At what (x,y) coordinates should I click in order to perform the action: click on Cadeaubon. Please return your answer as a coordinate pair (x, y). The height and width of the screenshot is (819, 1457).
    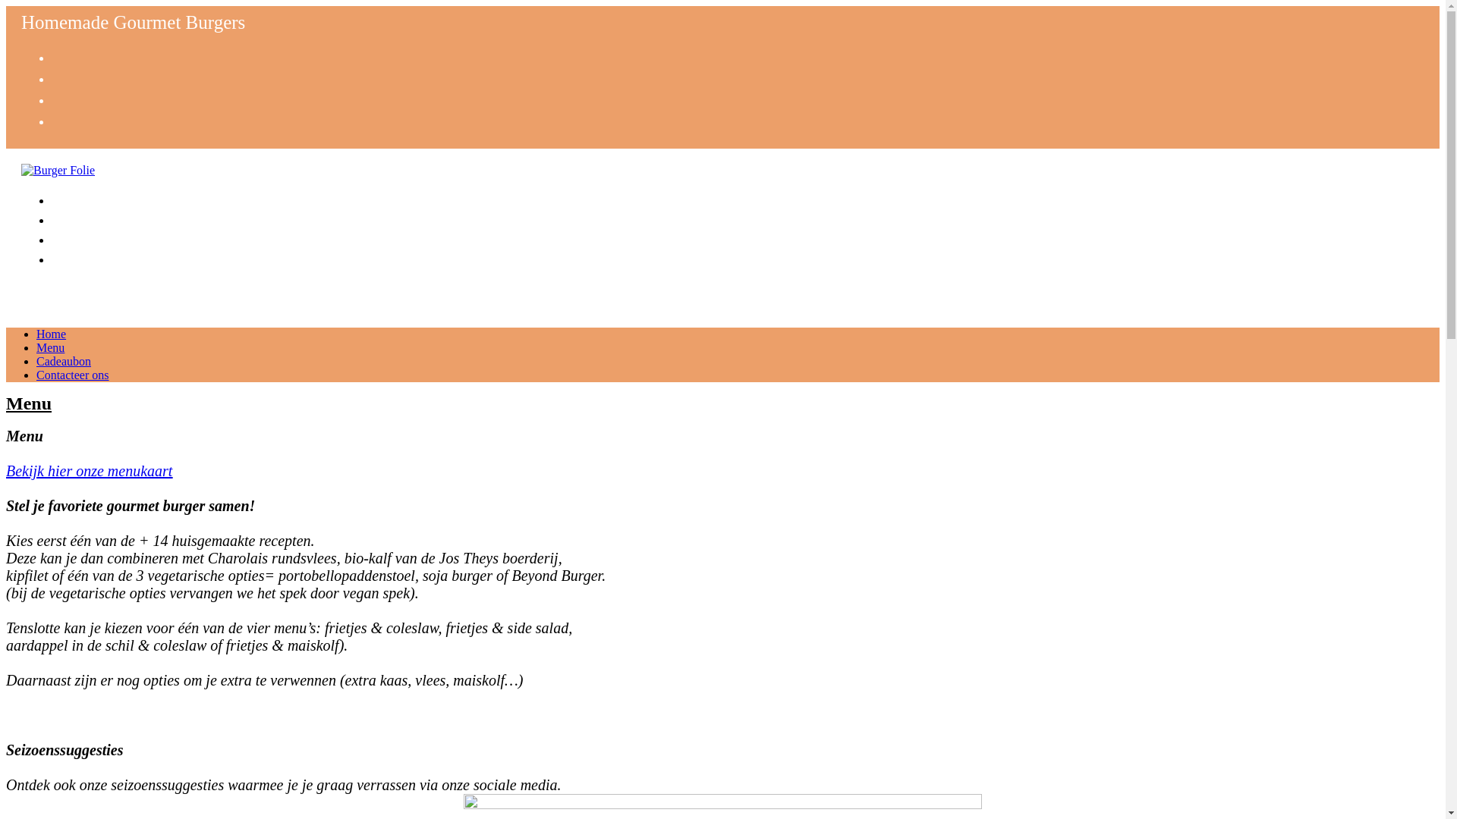
    Looking at the image, I should click on (90, 238).